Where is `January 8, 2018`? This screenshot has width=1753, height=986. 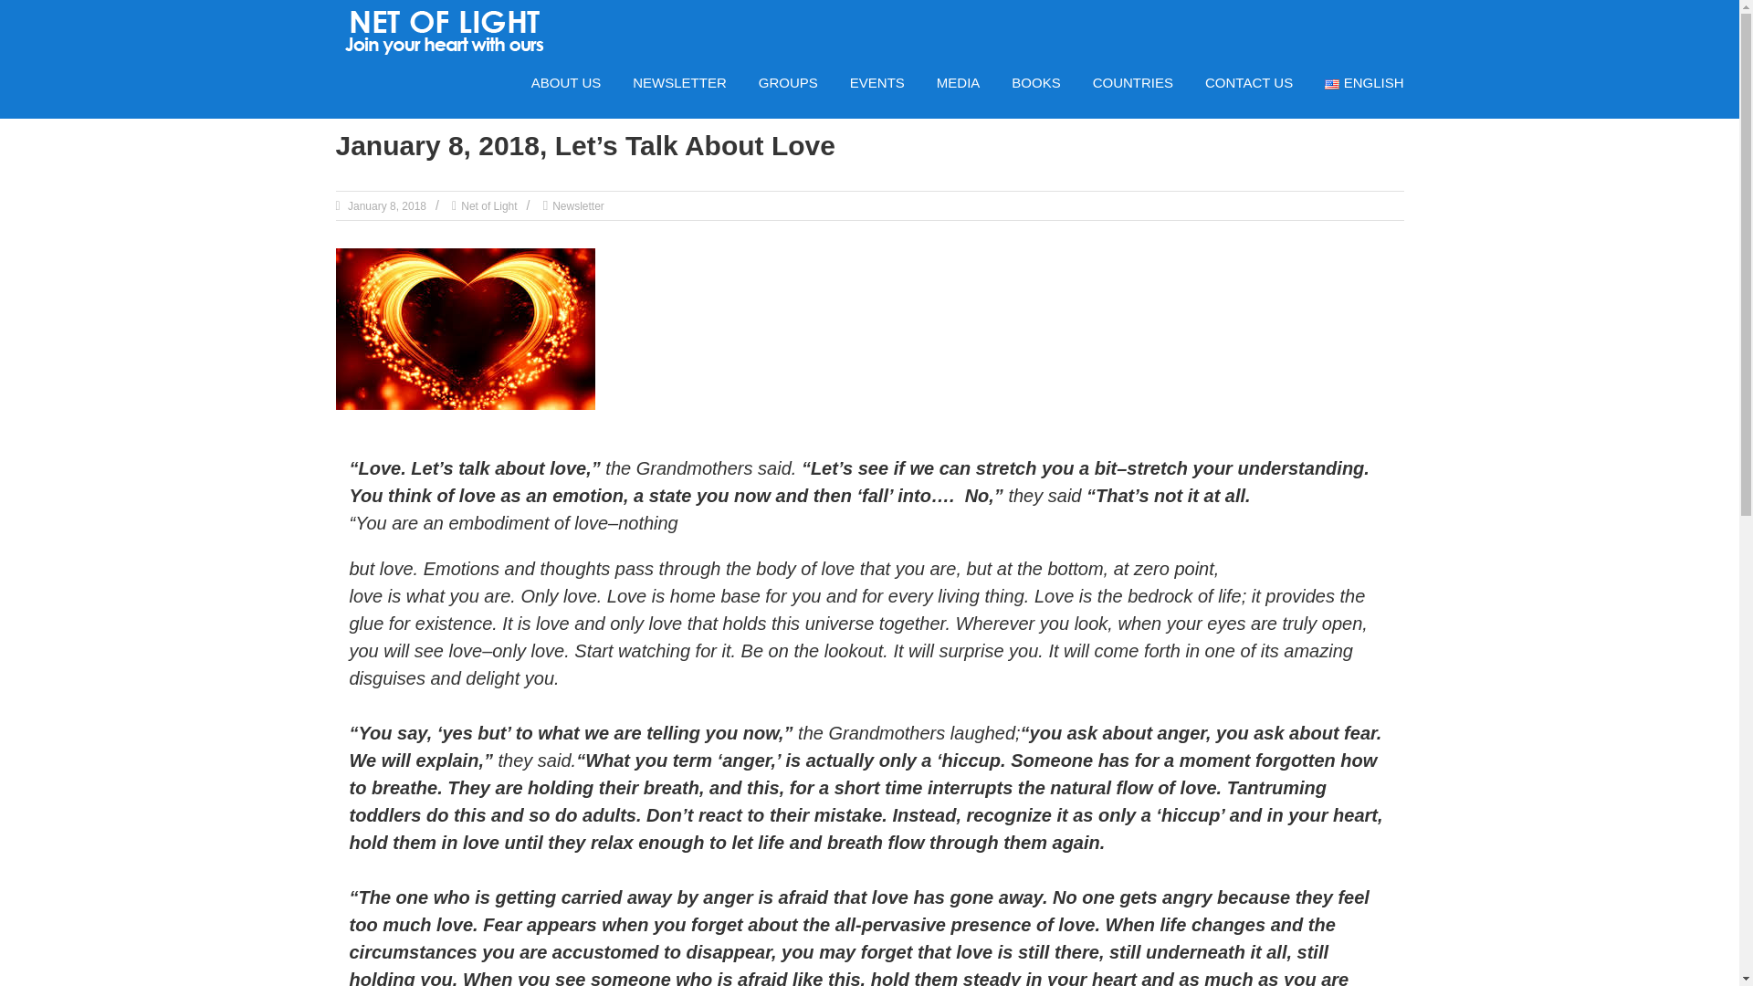
January 8, 2018 is located at coordinates (385, 206).